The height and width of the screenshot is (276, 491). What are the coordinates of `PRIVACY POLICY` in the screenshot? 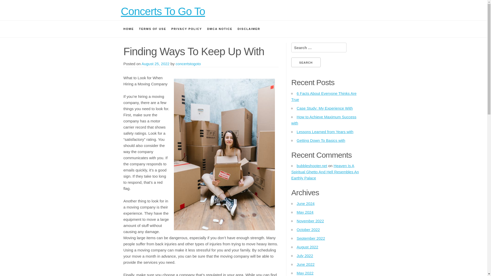 It's located at (187, 29).